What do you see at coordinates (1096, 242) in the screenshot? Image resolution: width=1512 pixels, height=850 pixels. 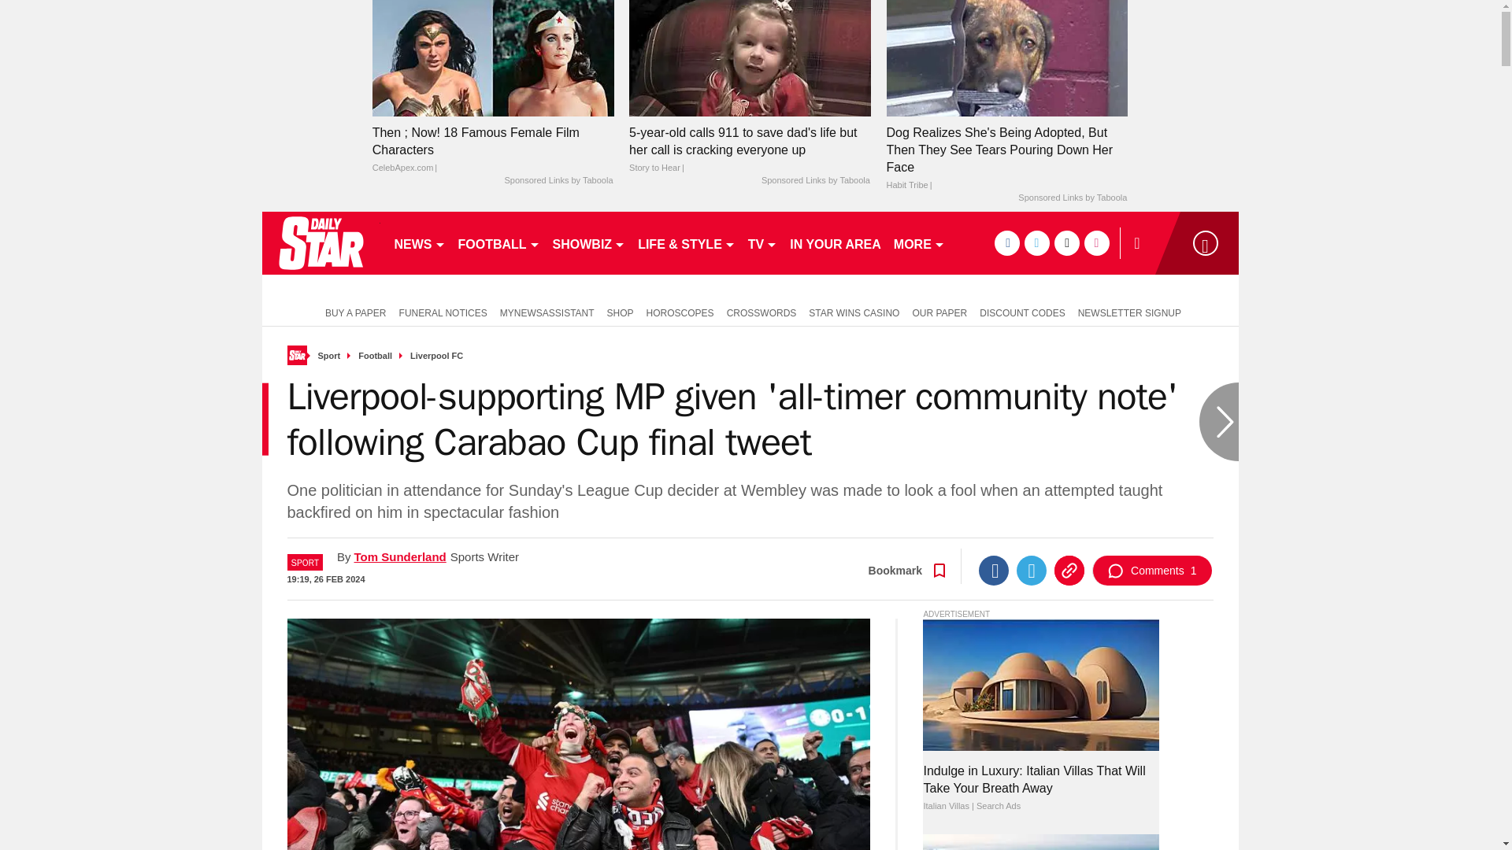 I see `instagram` at bounding box center [1096, 242].